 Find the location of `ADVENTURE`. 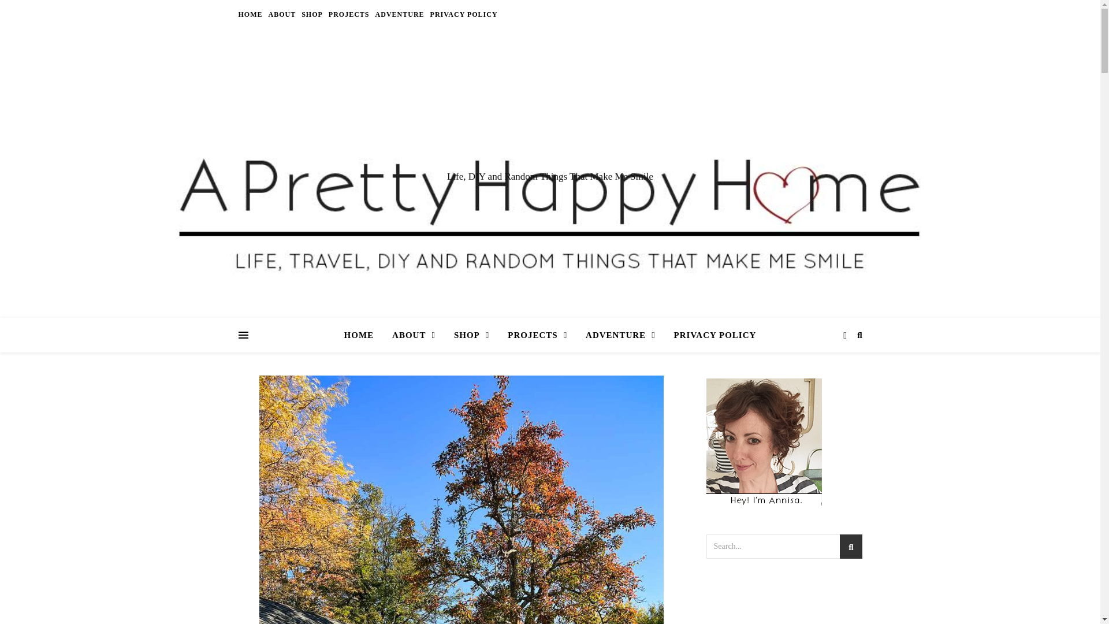

ADVENTURE is located at coordinates (400, 14).